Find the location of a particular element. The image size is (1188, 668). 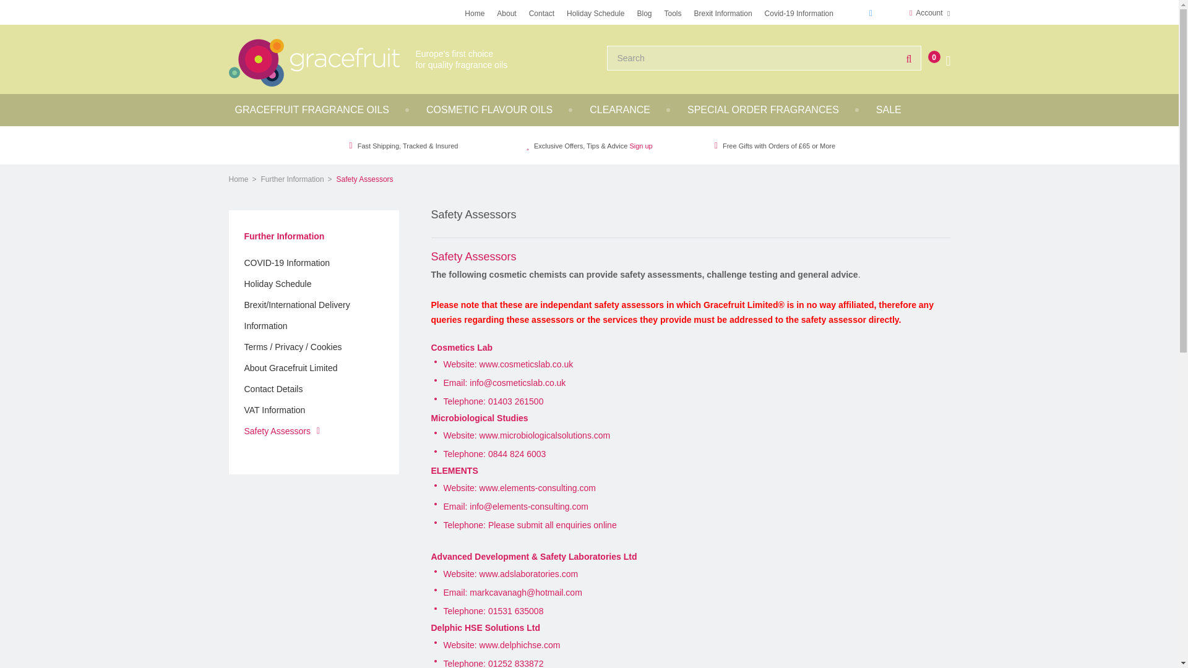

VAT Information is located at coordinates (274, 409).